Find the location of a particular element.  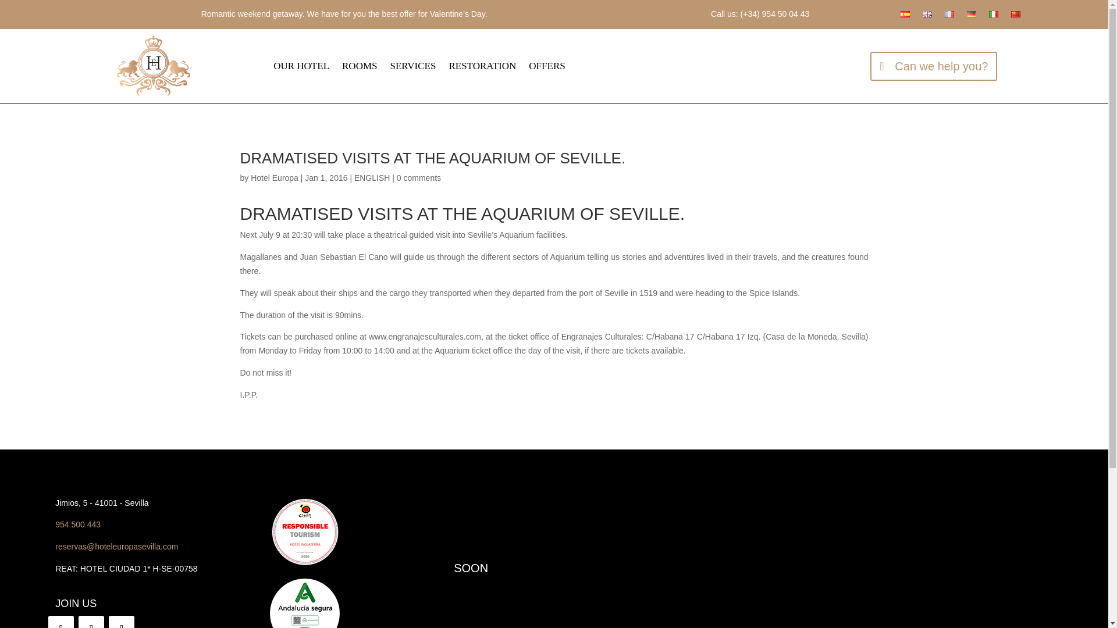

Hotel Europa is located at coordinates (274, 178).